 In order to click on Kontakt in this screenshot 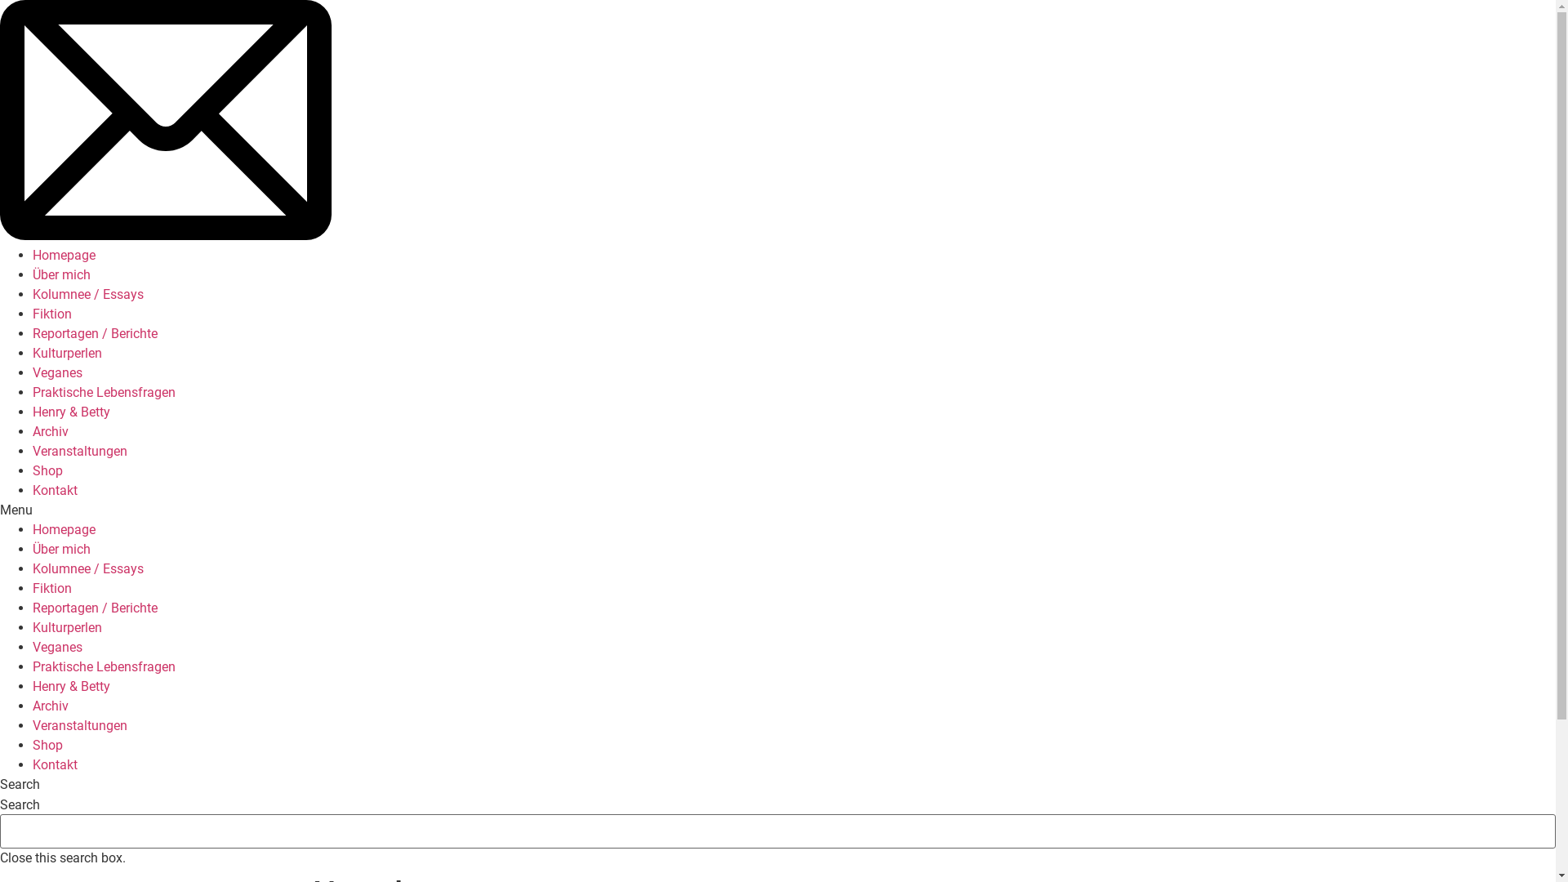, I will do `click(56, 490)`.